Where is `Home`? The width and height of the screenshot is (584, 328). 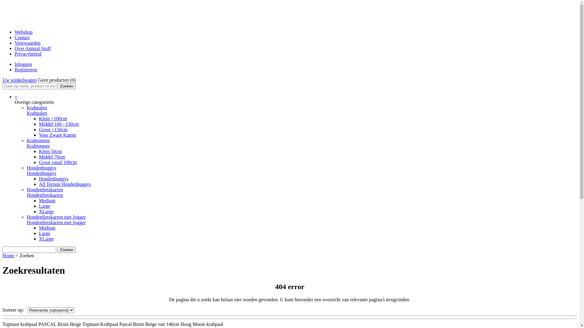 Home is located at coordinates (9, 256).